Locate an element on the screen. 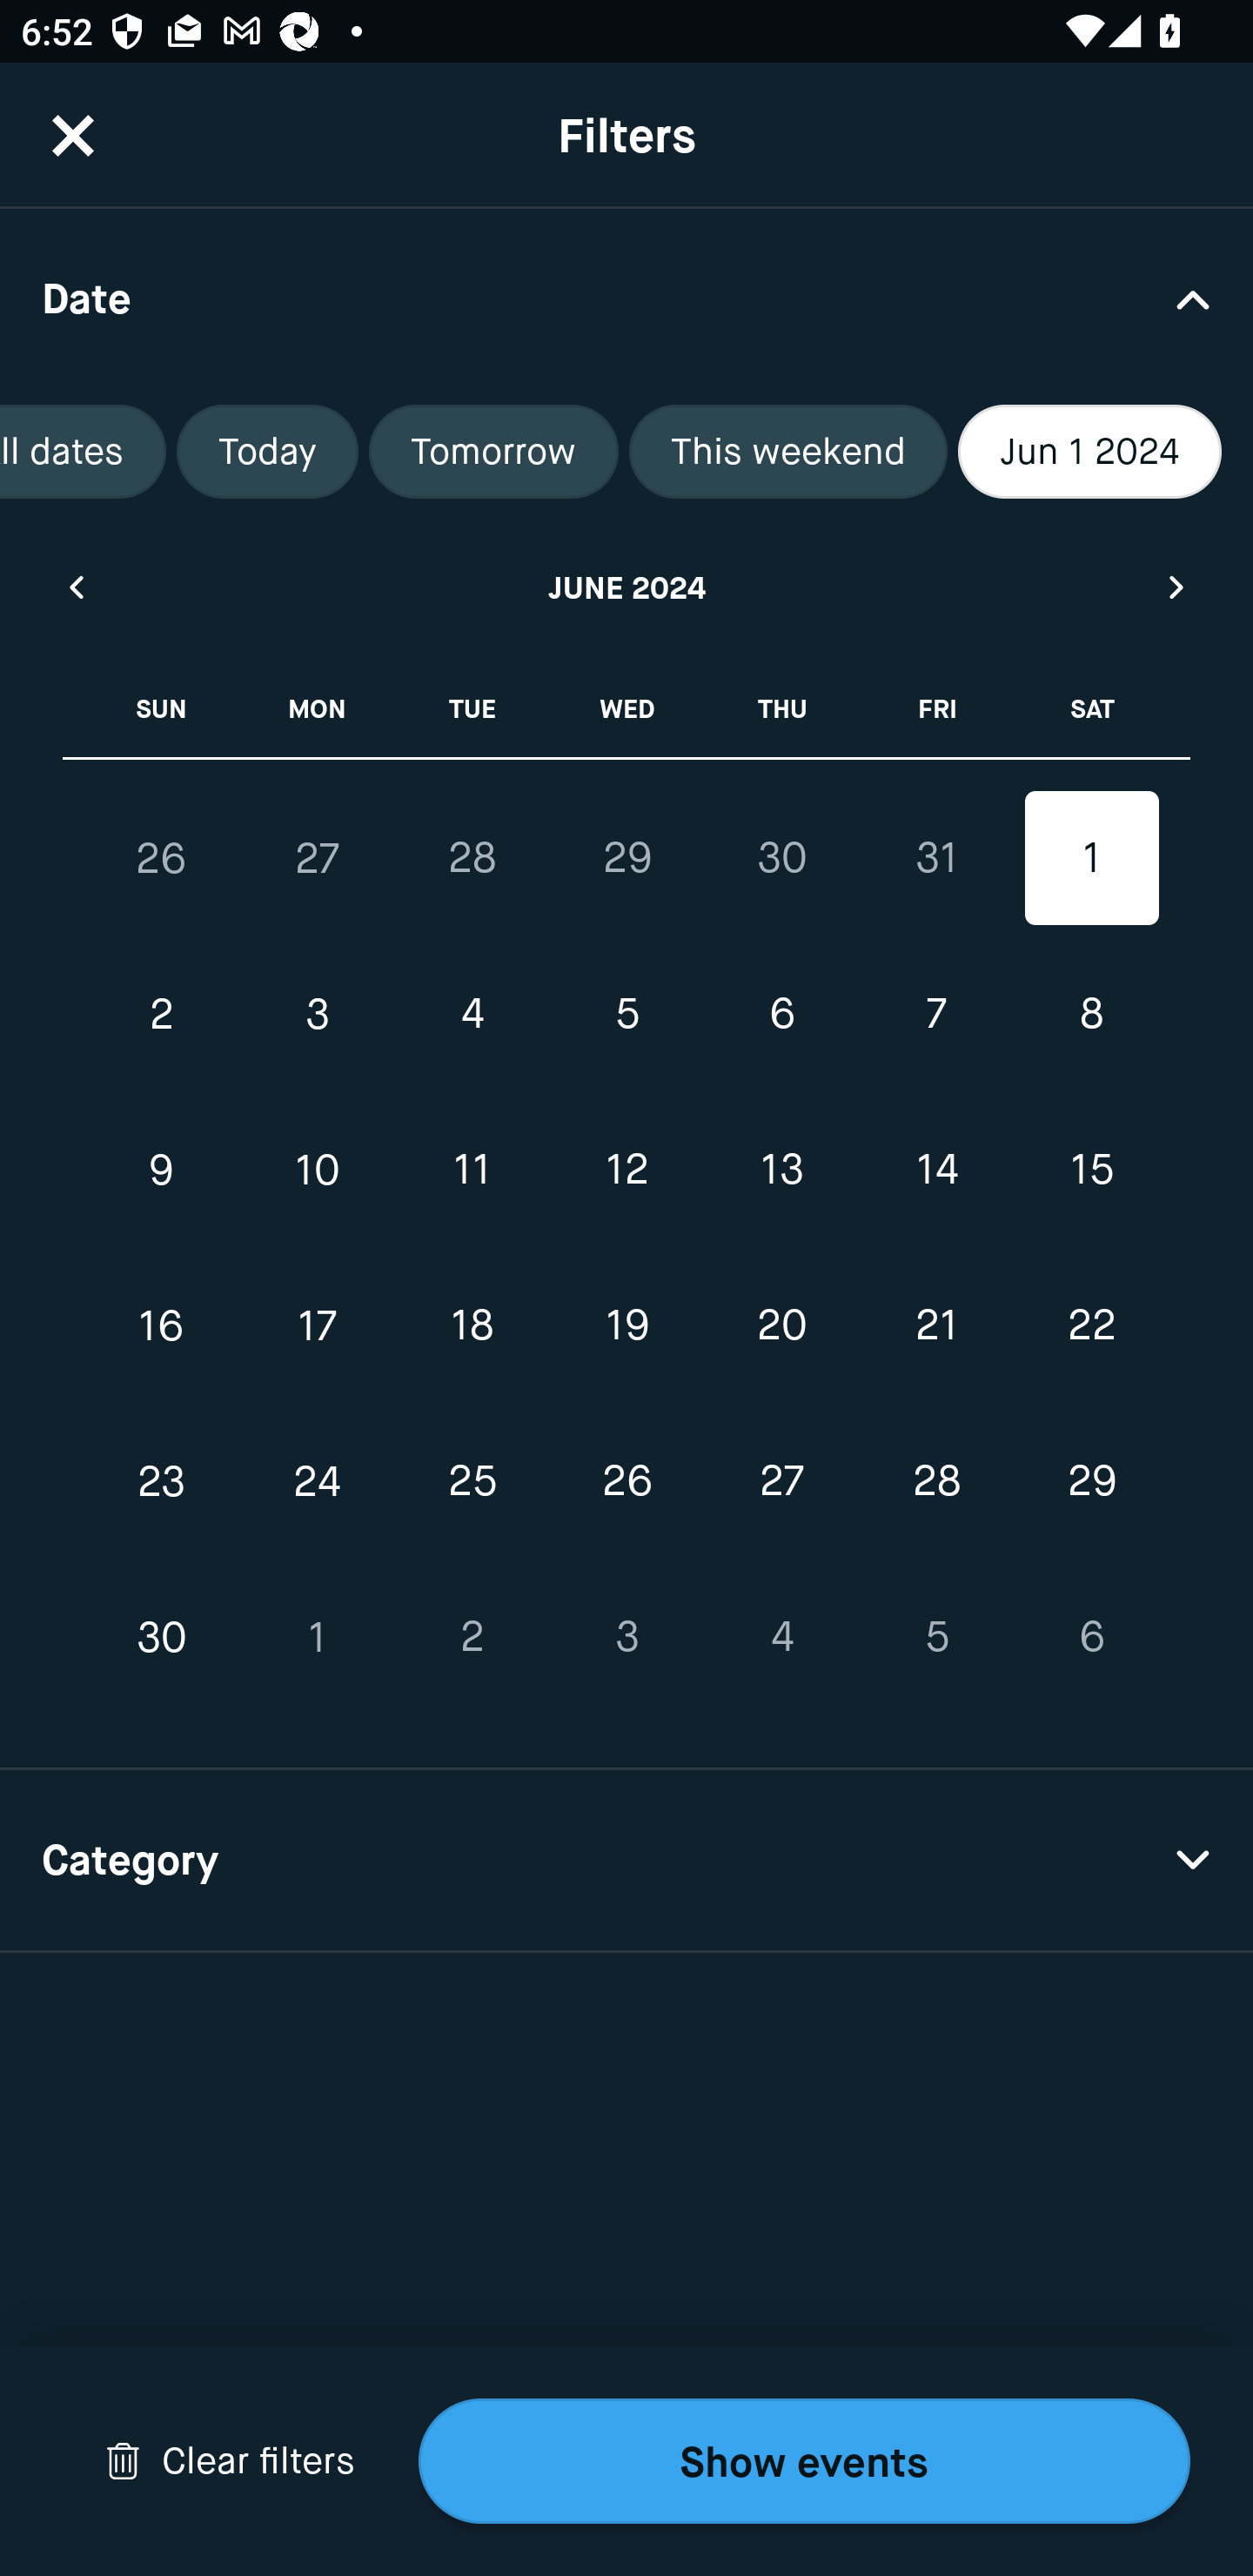  This weekend is located at coordinates (787, 452).